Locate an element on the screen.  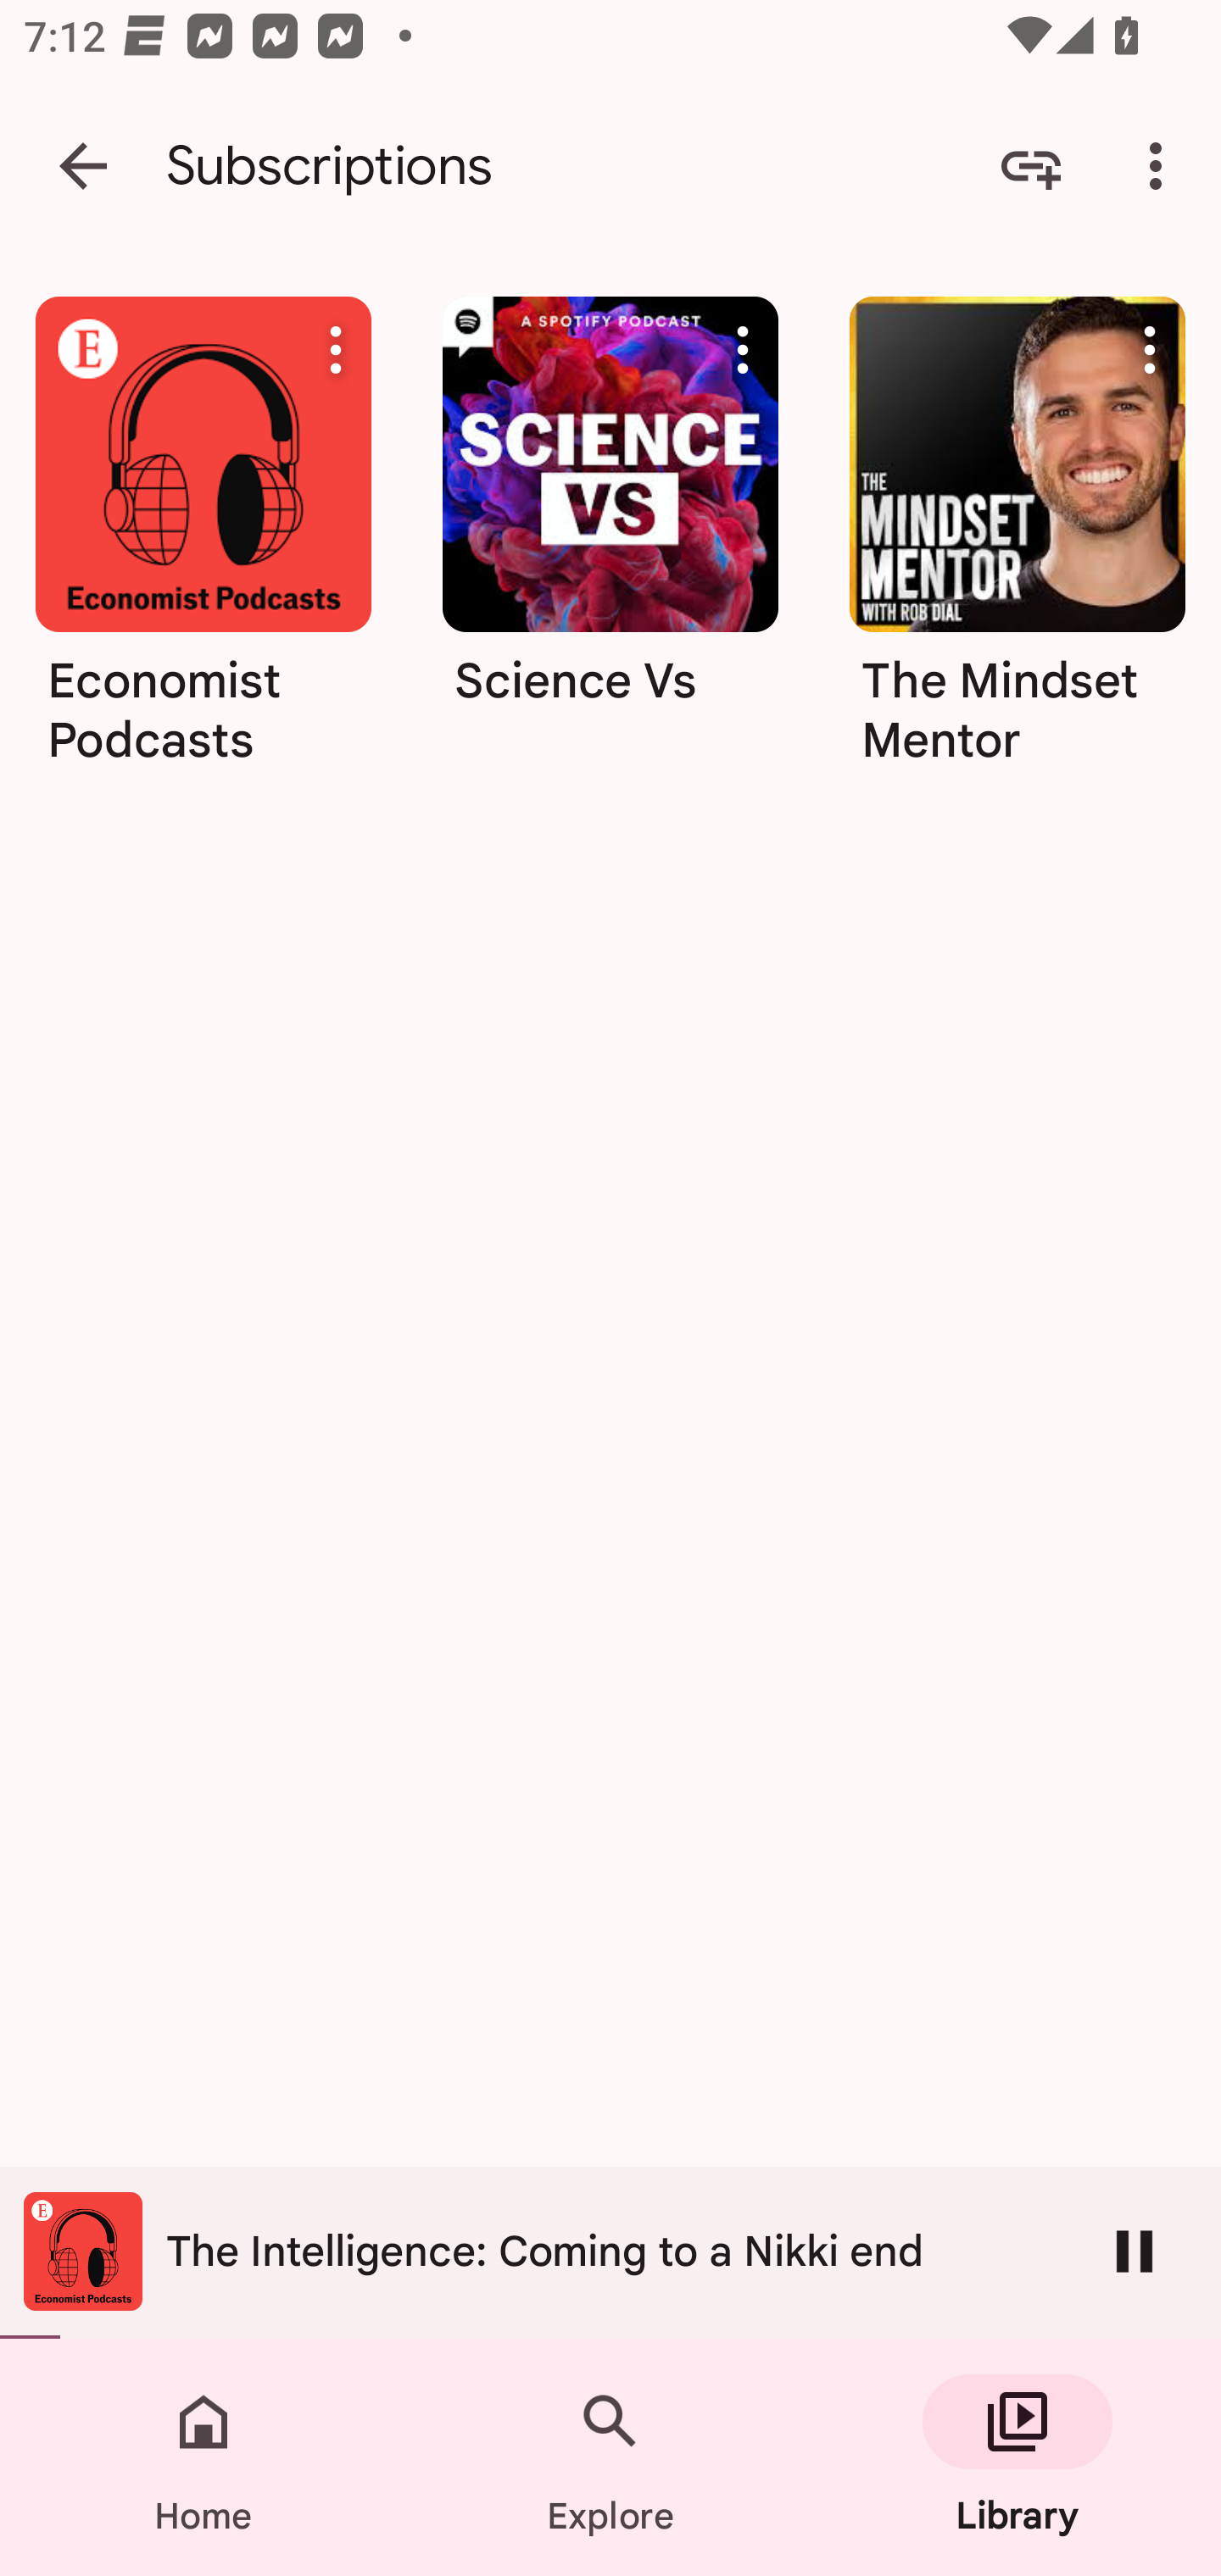
Explore is located at coordinates (610, 2457).